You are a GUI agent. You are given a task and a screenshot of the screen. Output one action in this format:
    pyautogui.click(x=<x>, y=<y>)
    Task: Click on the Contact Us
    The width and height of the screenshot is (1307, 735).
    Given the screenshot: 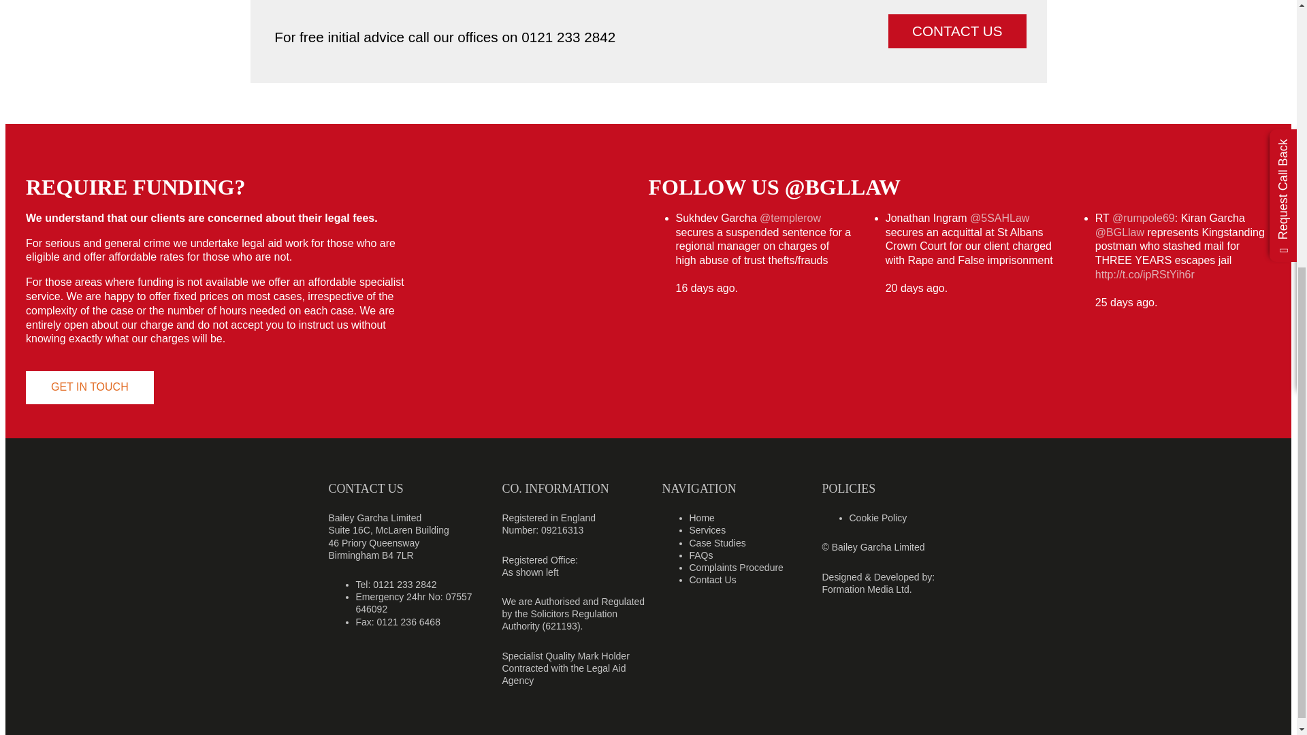 What is the action you would take?
    pyautogui.click(x=712, y=579)
    